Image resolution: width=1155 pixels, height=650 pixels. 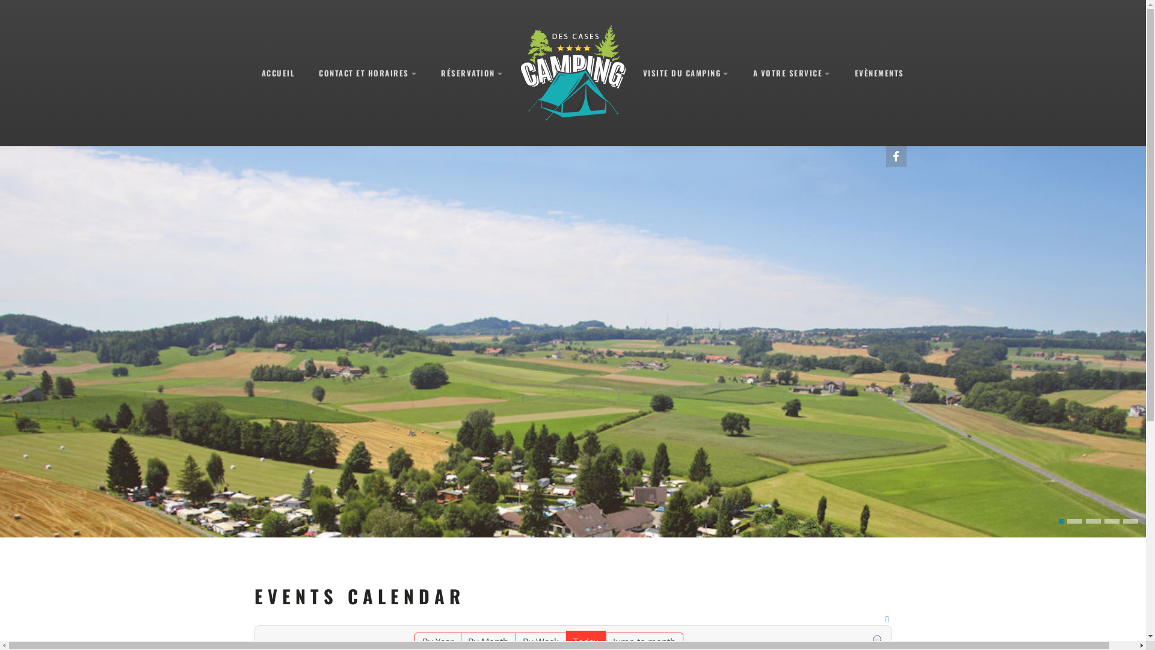 I want to click on Facebook, so click(x=896, y=156).